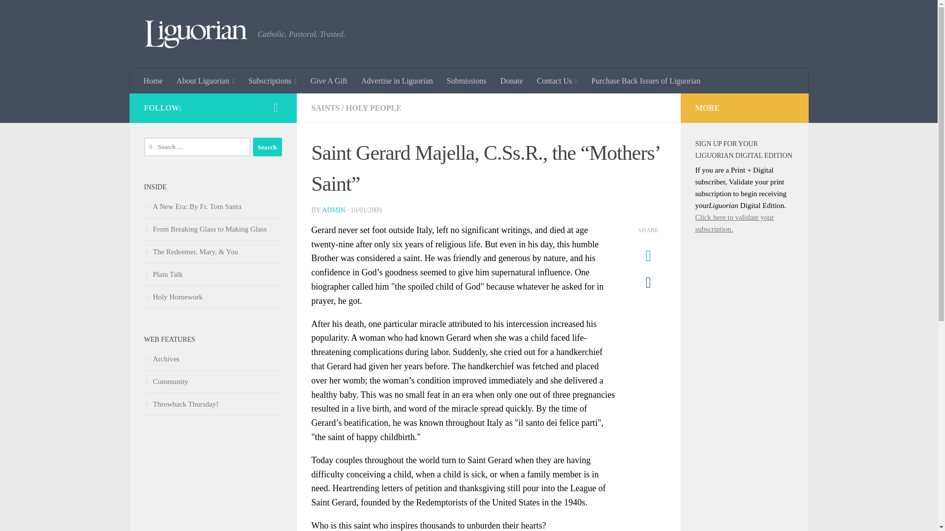 The image size is (945, 531). I want to click on Skip to content, so click(38, 13).